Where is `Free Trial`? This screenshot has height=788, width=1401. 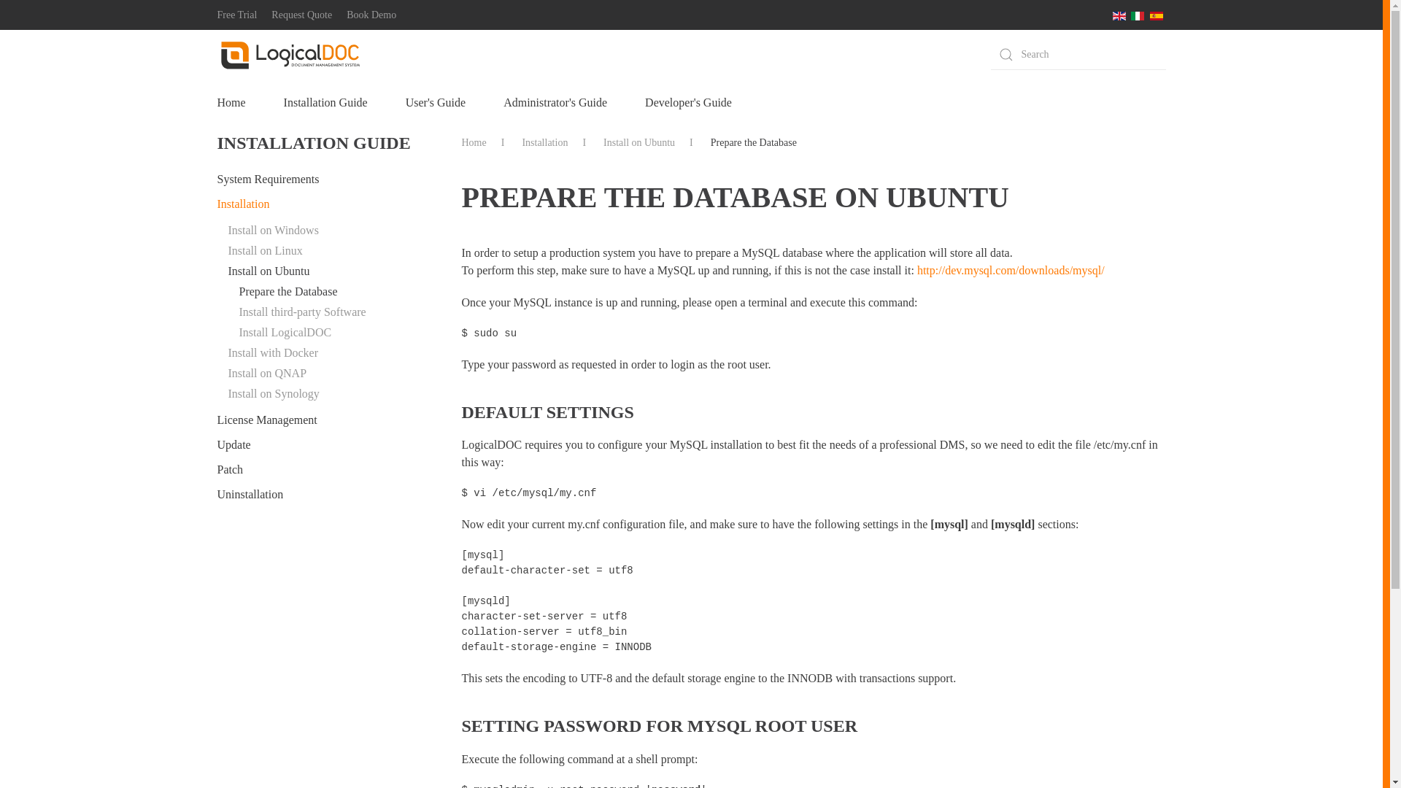
Free Trial is located at coordinates (237, 15).